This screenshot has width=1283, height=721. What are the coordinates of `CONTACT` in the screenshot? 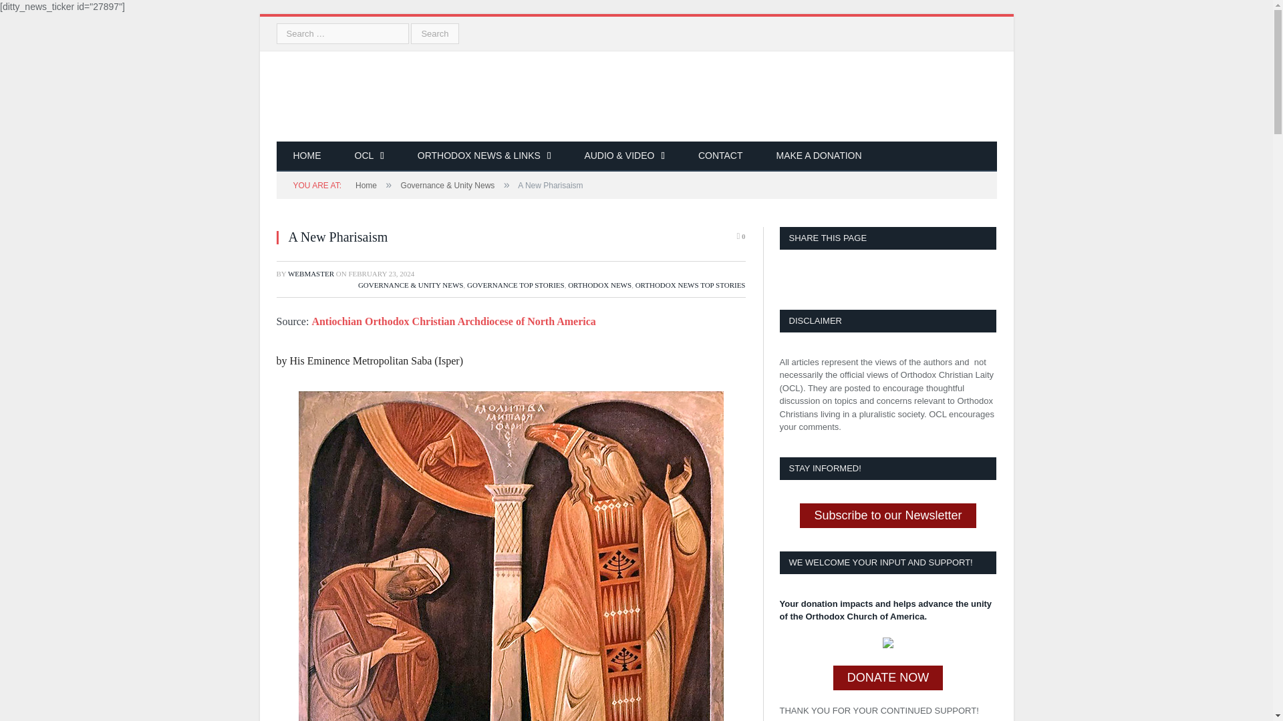 It's located at (720, 156).